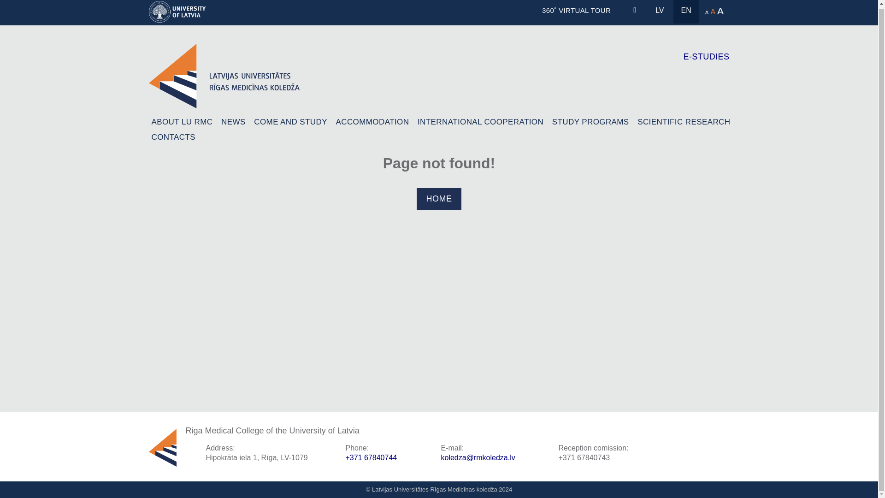 This screenshot has width=885, height=498. What do you see at coordinates (660, 12) in the screenshot?
I see `LV` at bounding box center [660, 12].